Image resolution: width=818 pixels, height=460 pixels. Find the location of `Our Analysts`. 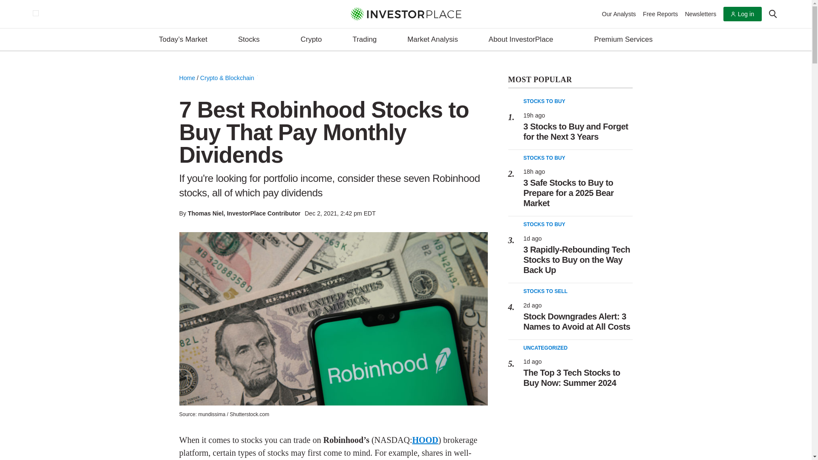

Our Analysts is located at coordinates (619, 13).